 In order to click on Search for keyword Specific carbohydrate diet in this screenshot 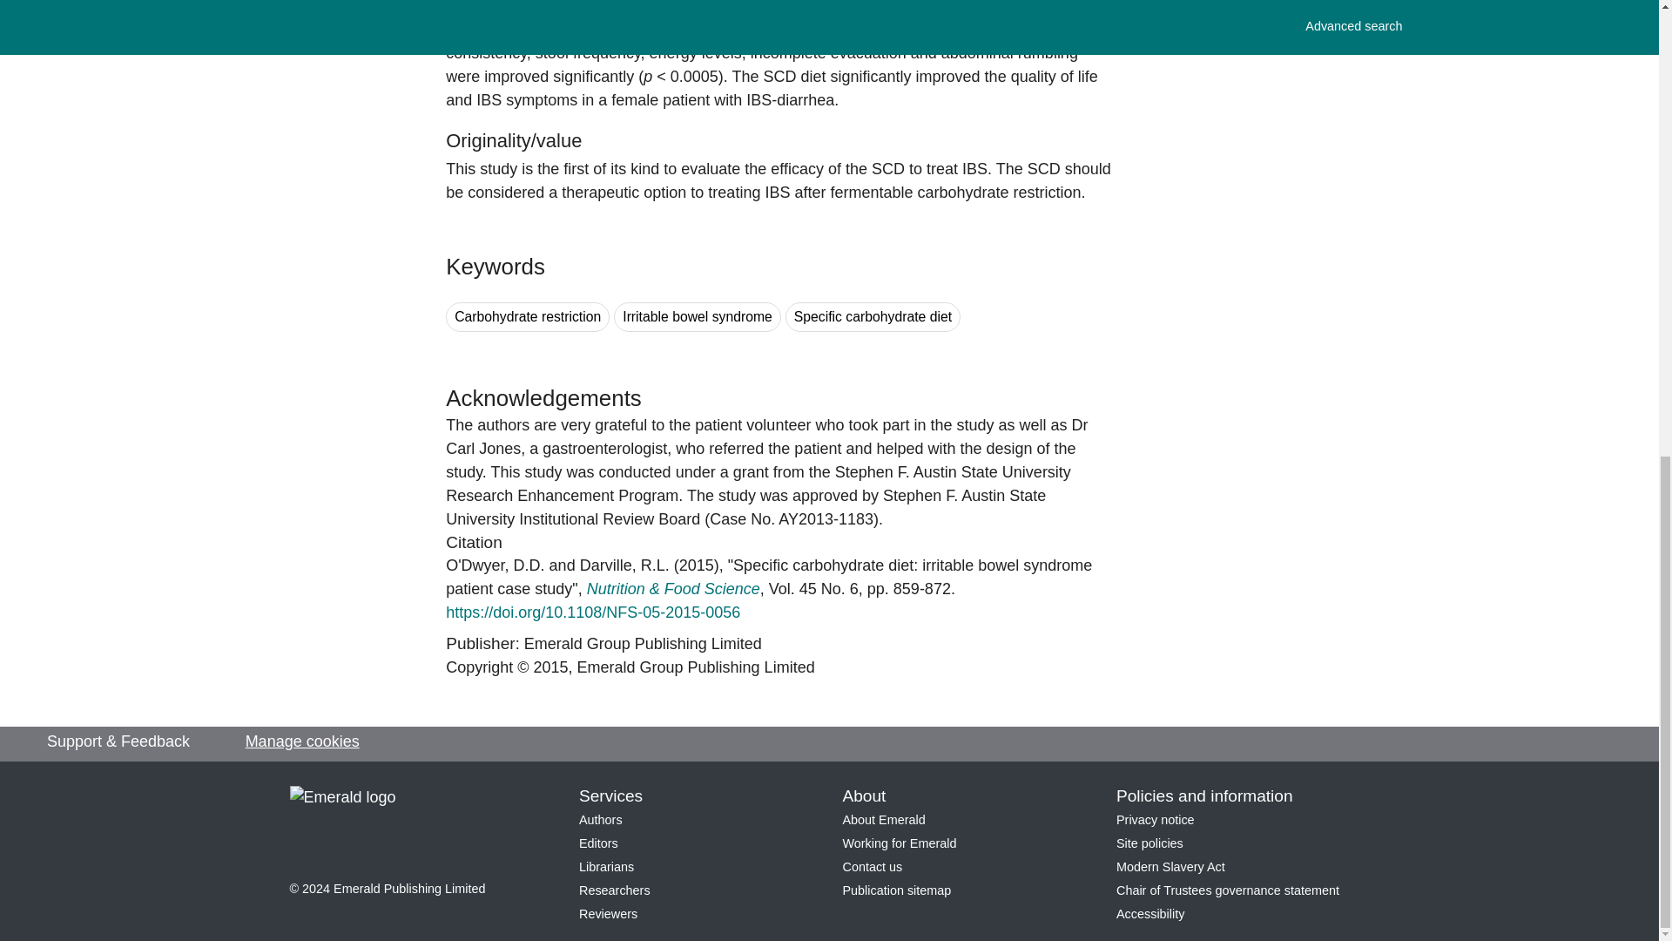, I will do `click(873, 317)`.